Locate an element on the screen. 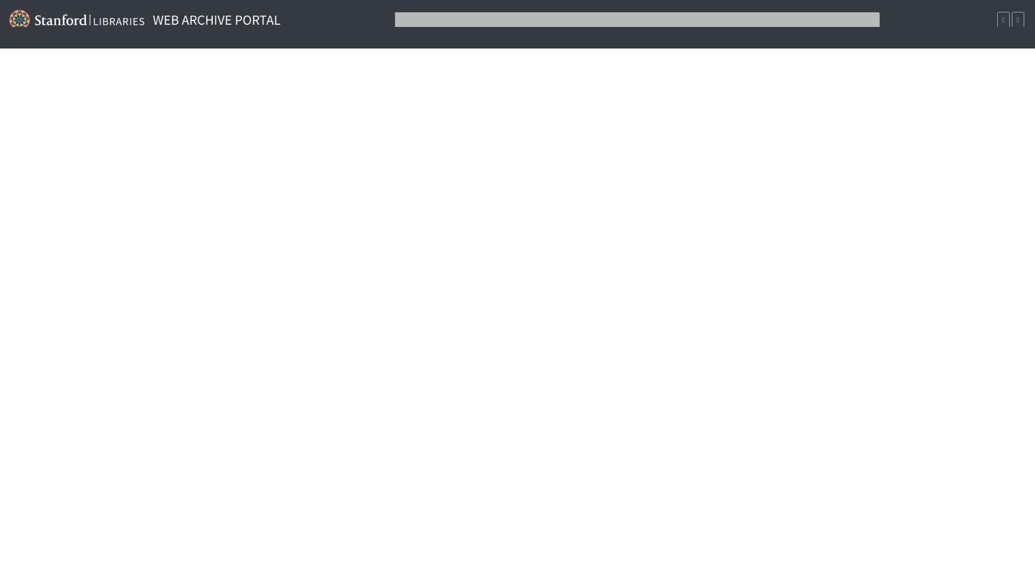 This screenshot has height=582, width=1035. Show timeline is located at coordinates (1018, 19).